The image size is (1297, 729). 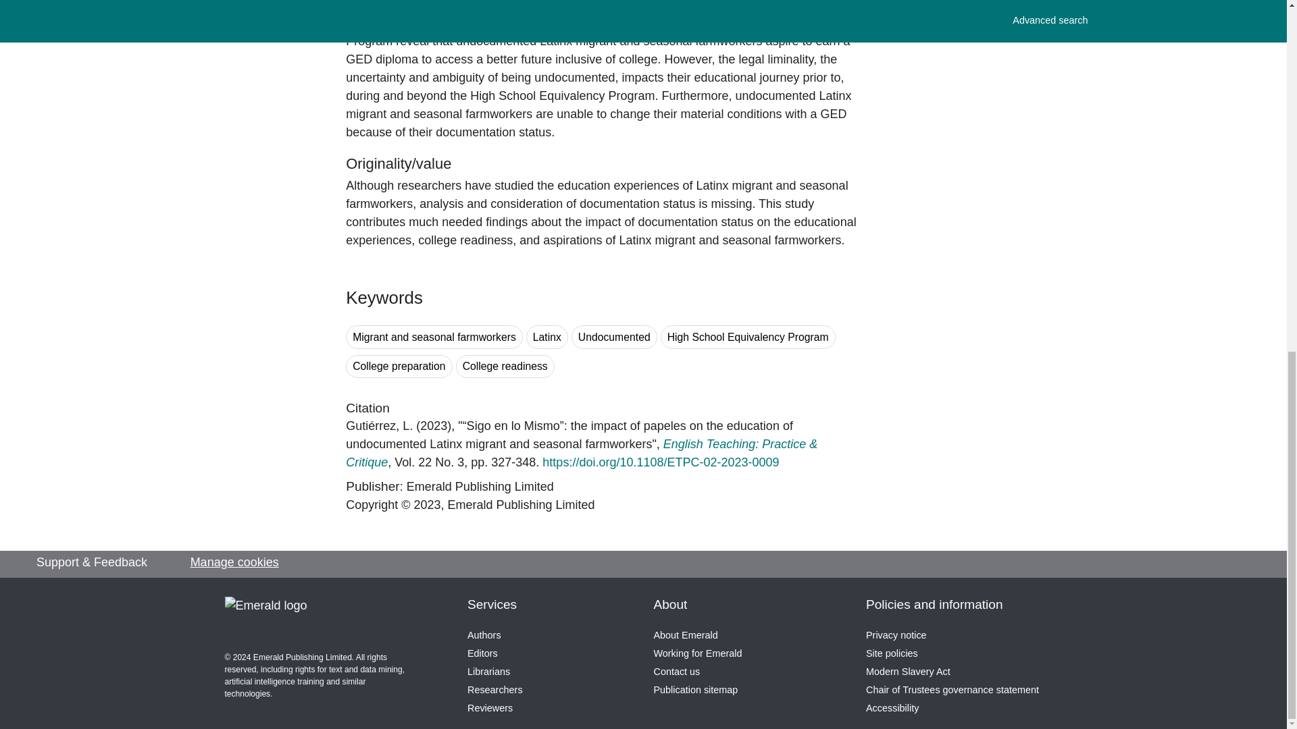 I want to click on Search for keyword Migrant and seasonal farmworkers, so click(x=434, y=337).